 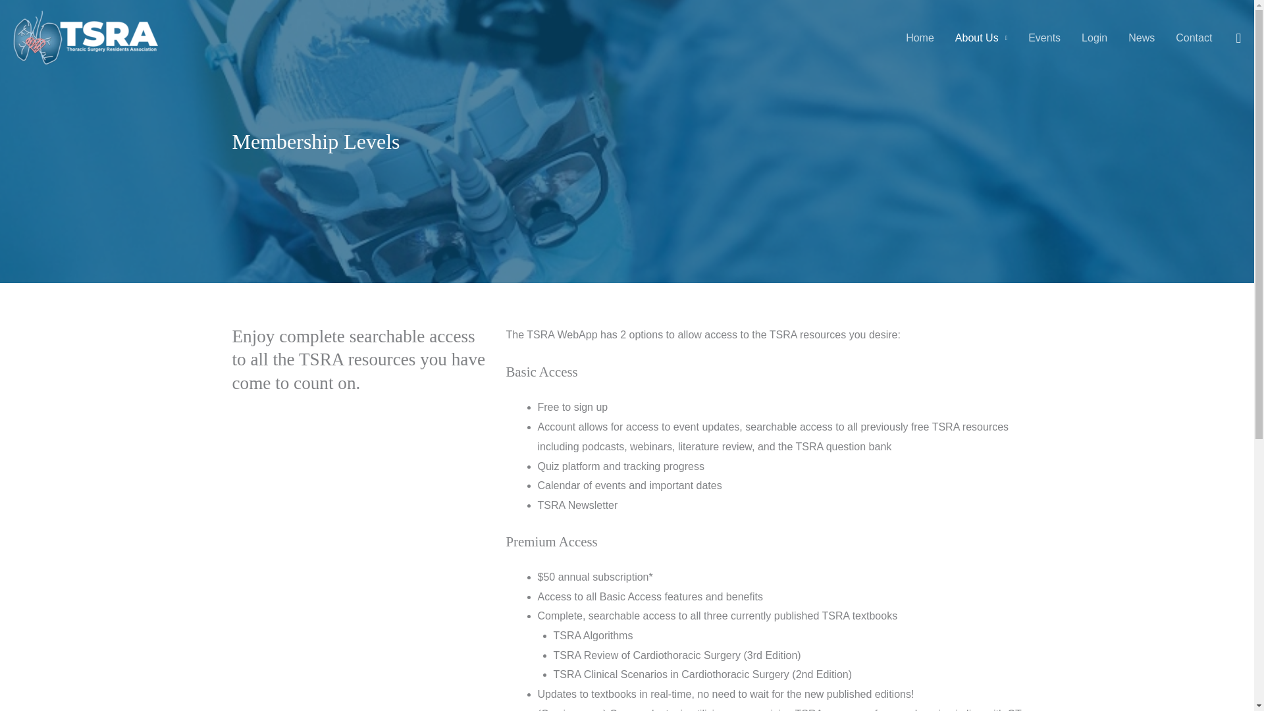 I want to click on News, so click(x=1142, y=37).